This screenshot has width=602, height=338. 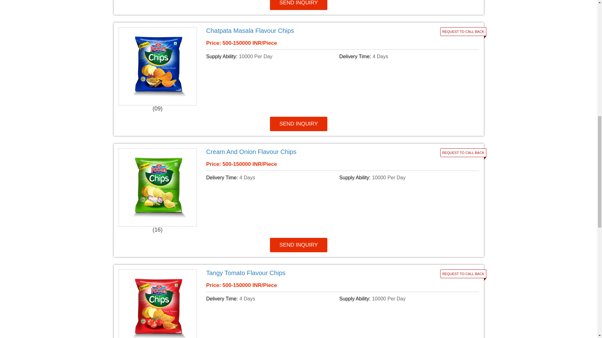 What do you see at coordinates (296, 31) in the screenshot?
I see `Chatpata Masala Flavour Chips` at bounding box center [296, 31].